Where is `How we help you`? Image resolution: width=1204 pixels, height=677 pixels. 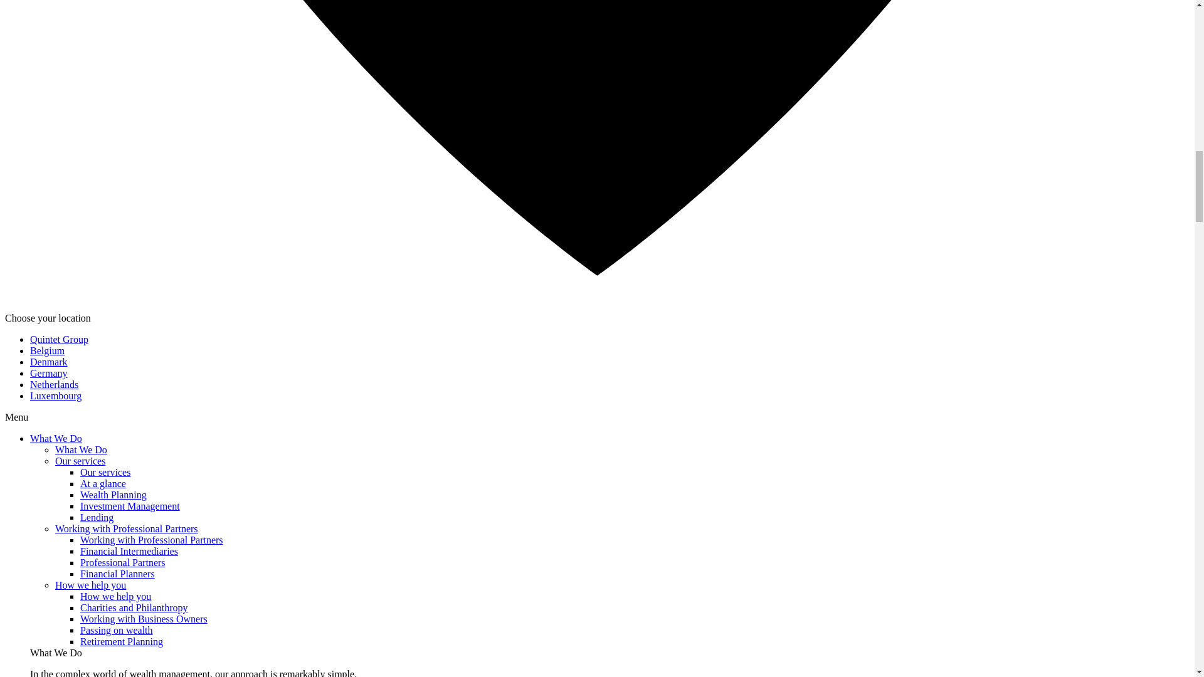 How we help you is located at coordinates (115, 596).